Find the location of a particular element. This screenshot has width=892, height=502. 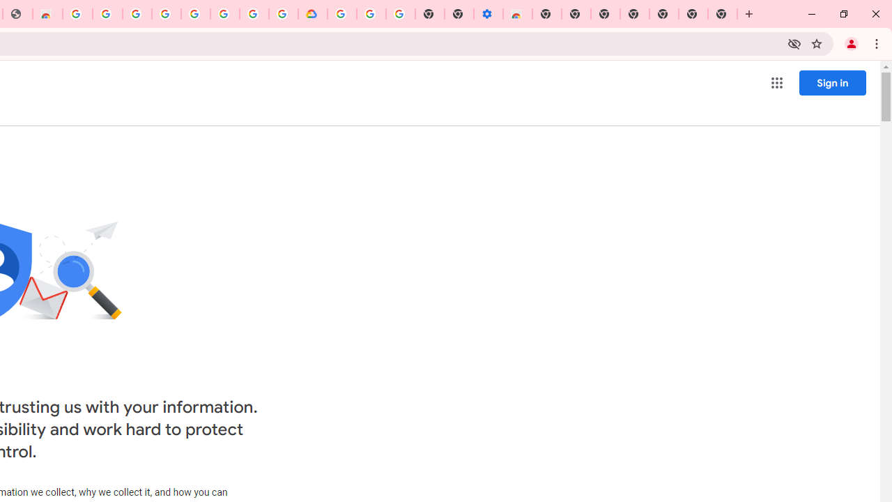

Chrome Web Store - Accessibility extensions is located at coordinates (517, 14).